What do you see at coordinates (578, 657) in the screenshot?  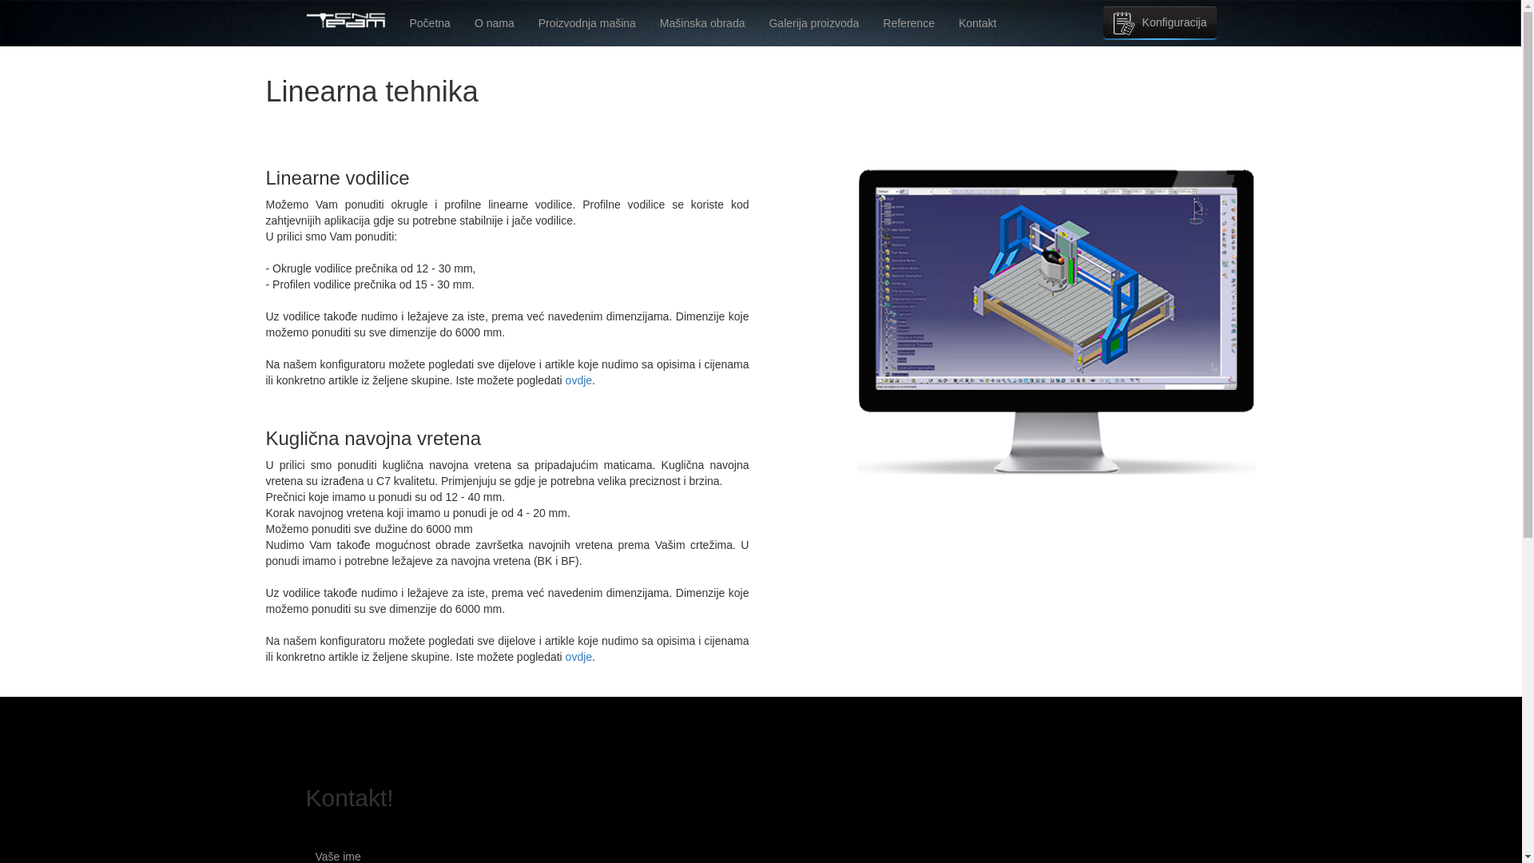 I see `ovdje` at bounding box center [578, 657].